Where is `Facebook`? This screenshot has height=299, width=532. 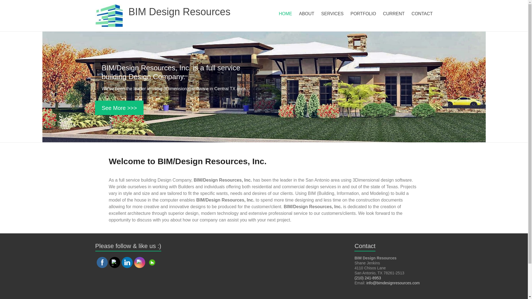 Facebook is located at coordinates (102, 262).